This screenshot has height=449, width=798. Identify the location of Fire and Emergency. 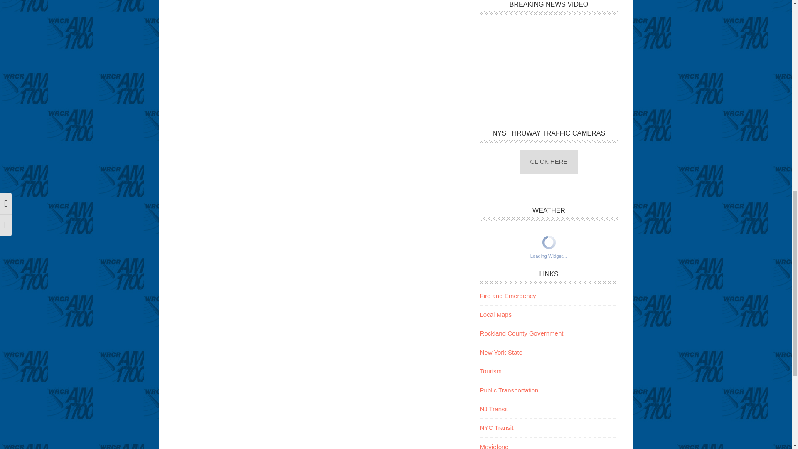
(507, 296).